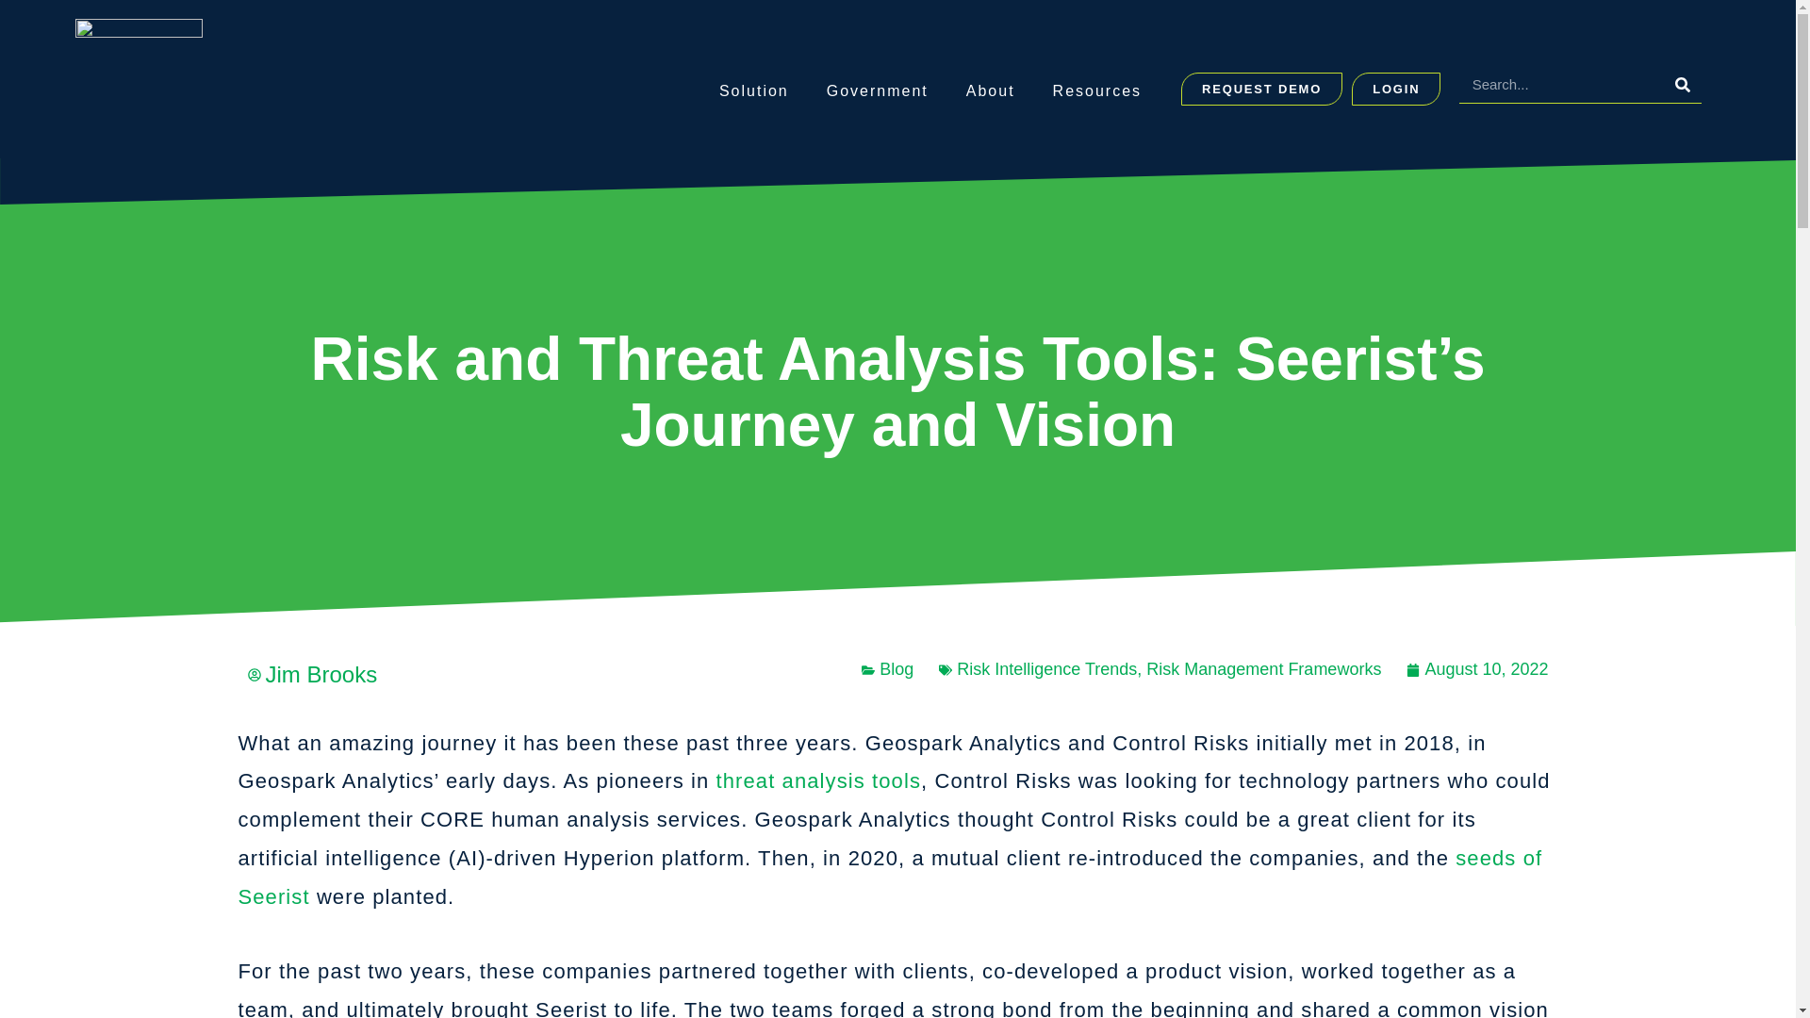  What do you see at coordinates (754, 90) in the screenshot?
I see `Solution` at bounding box center [754, 90].